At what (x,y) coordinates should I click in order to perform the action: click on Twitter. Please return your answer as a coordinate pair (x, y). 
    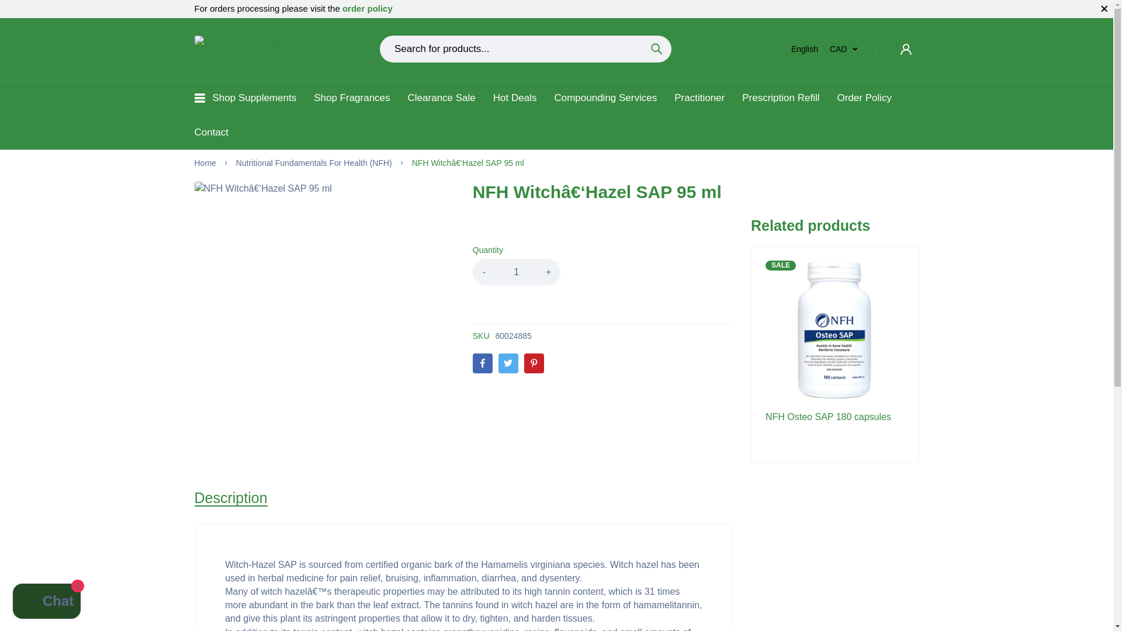
    Looking at the image, I should click on (508, 363).